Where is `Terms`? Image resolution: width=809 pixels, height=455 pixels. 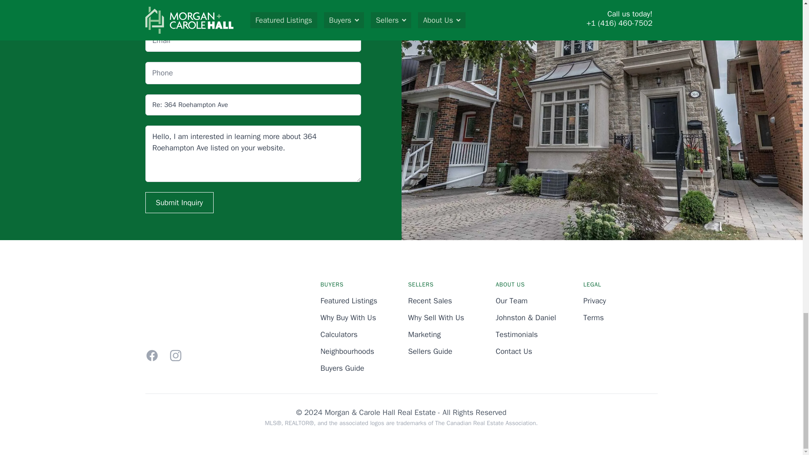 Terms is located at coordinates (593, 318).